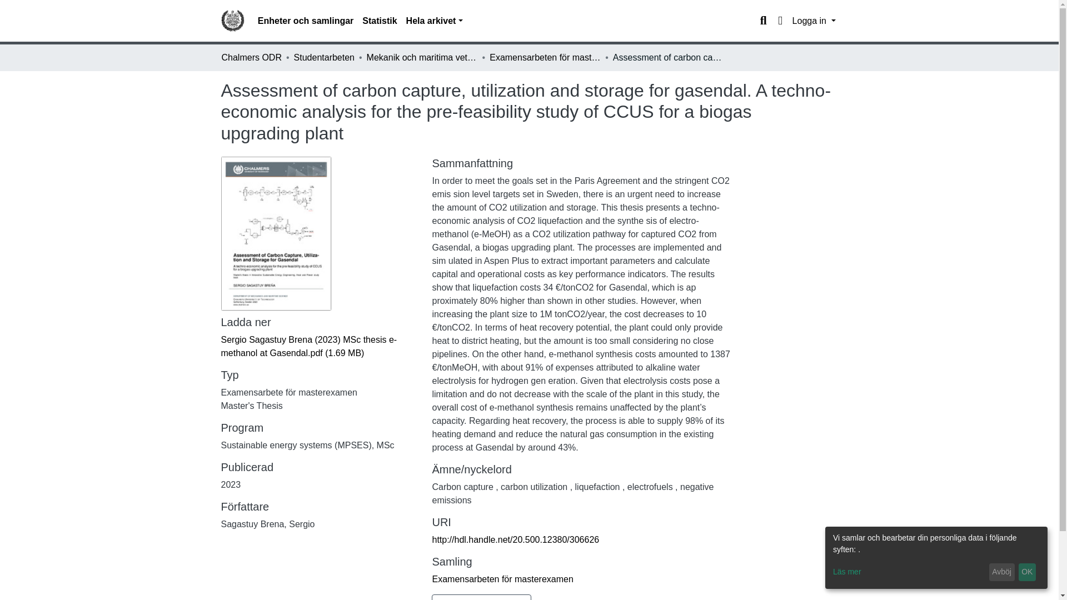 The width and height of the screenshot is (1067, 600). I want to click on Logga in, so click(814, 21).